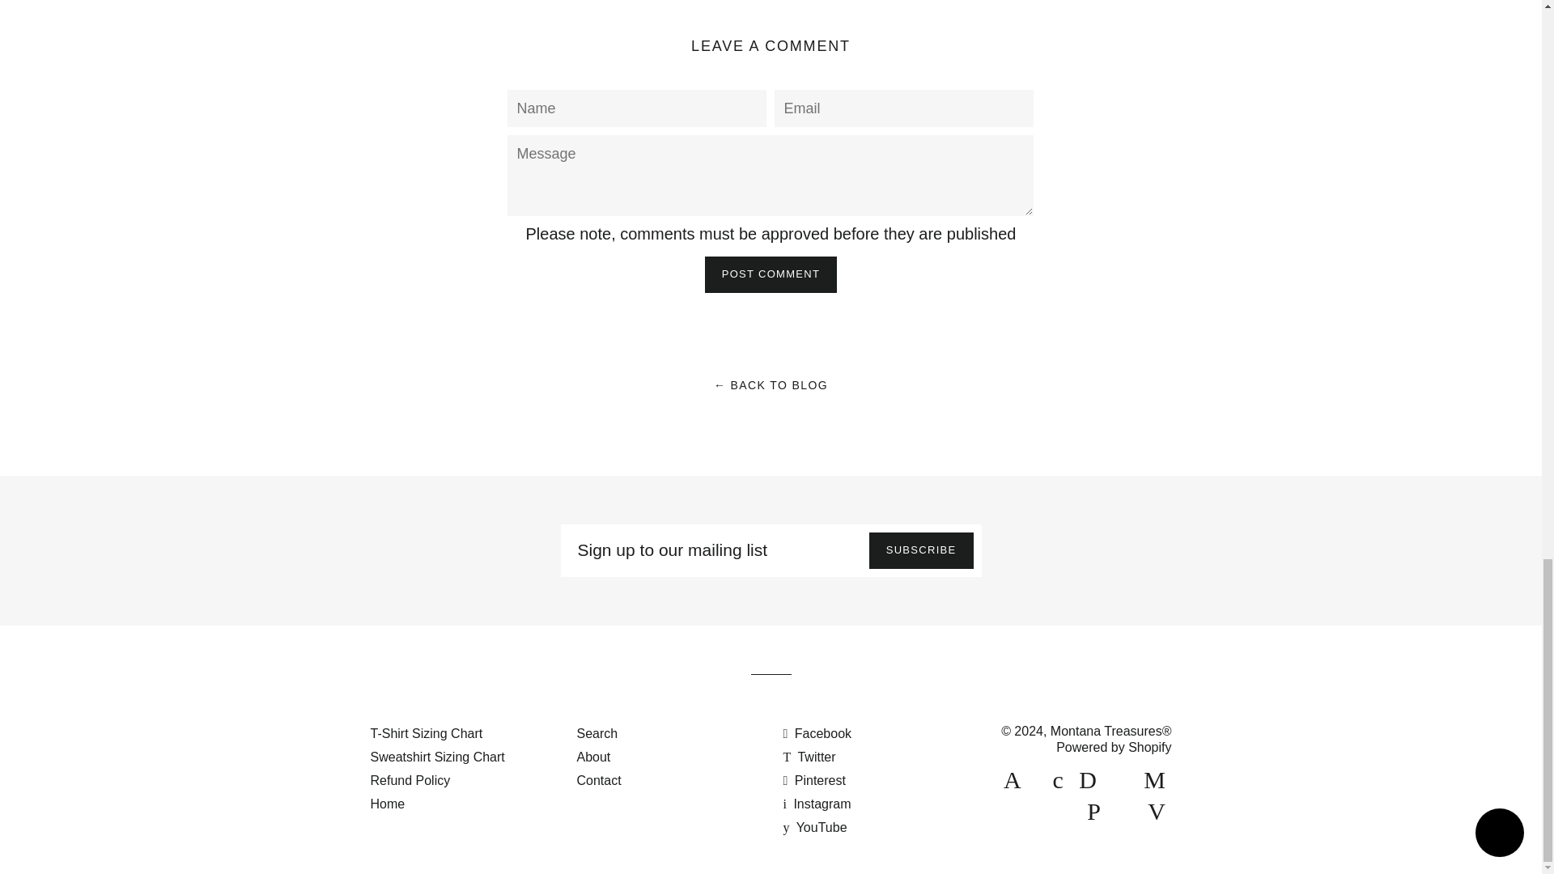 This screenshot has height=874, width=1554. Describe the element at coordinates (814, 780) in the screenshot. I see `Montana Treasures on Pinterest` at that location.